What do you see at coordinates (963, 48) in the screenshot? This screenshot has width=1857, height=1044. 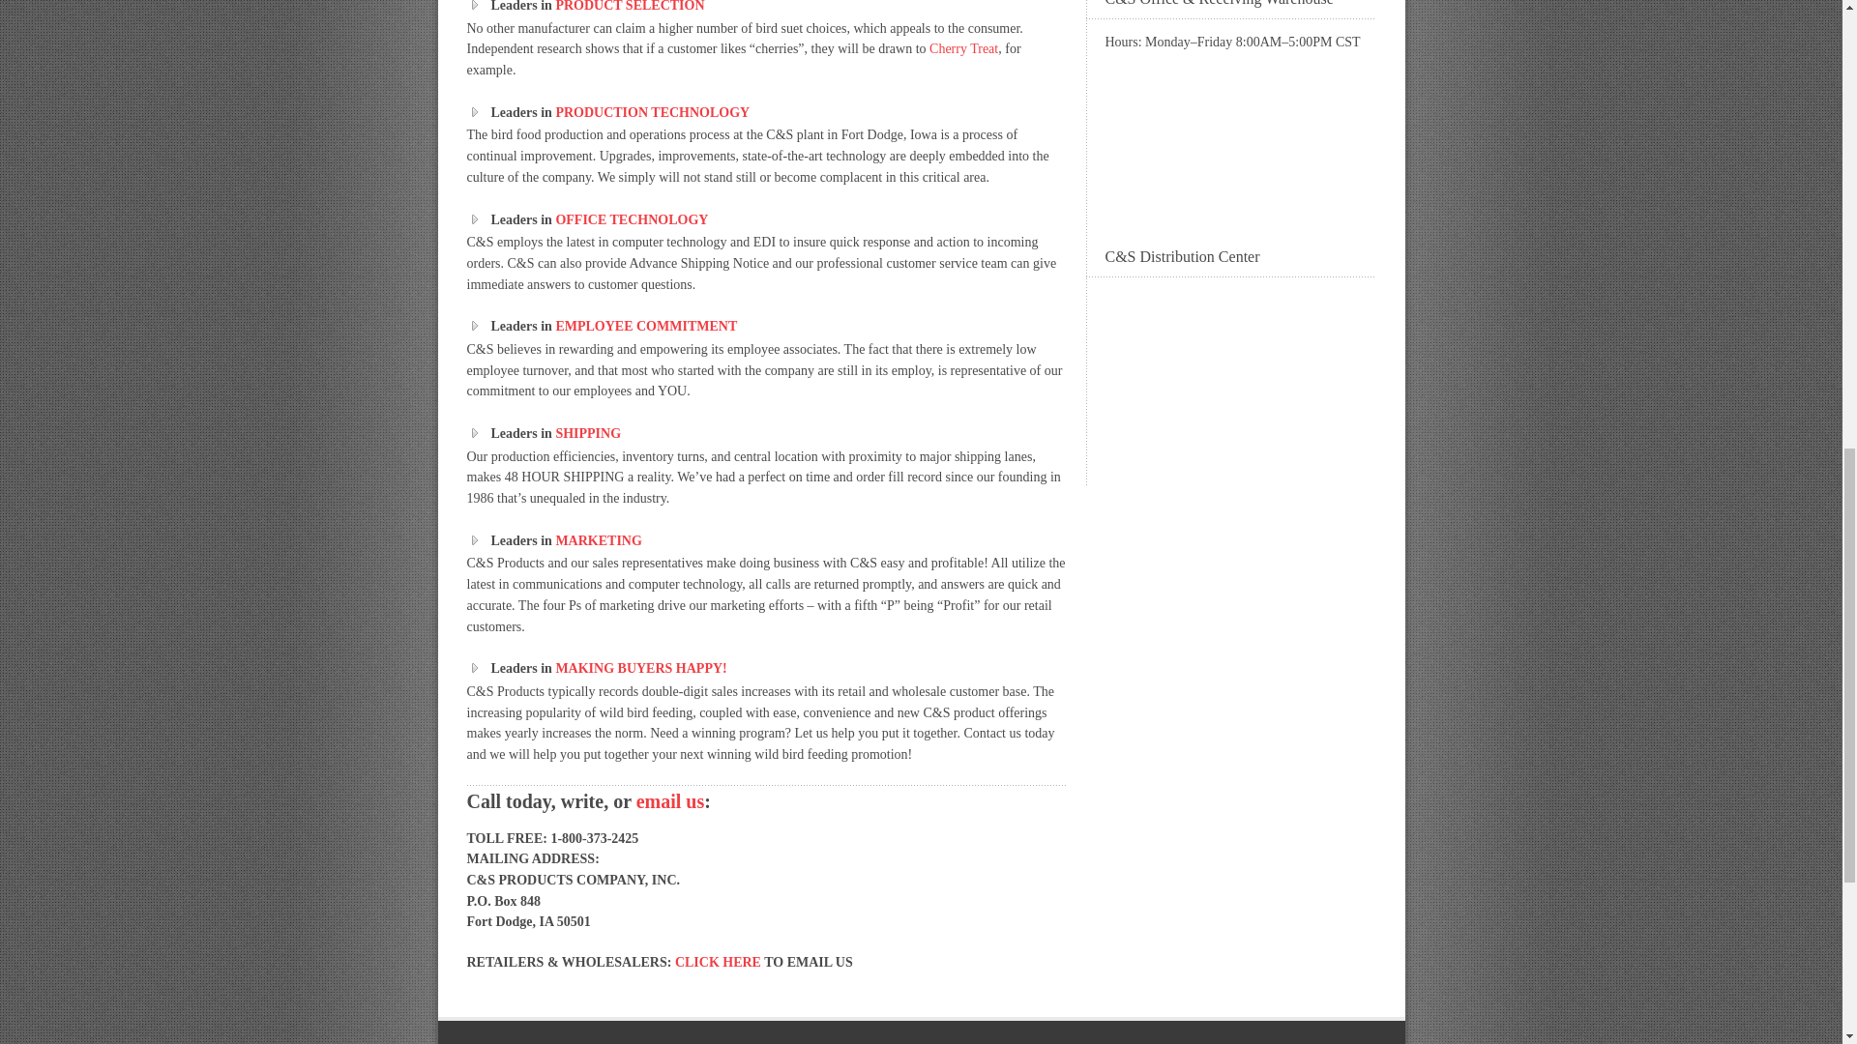 I see `Cherry Treat` at bounding box center [963, 48].